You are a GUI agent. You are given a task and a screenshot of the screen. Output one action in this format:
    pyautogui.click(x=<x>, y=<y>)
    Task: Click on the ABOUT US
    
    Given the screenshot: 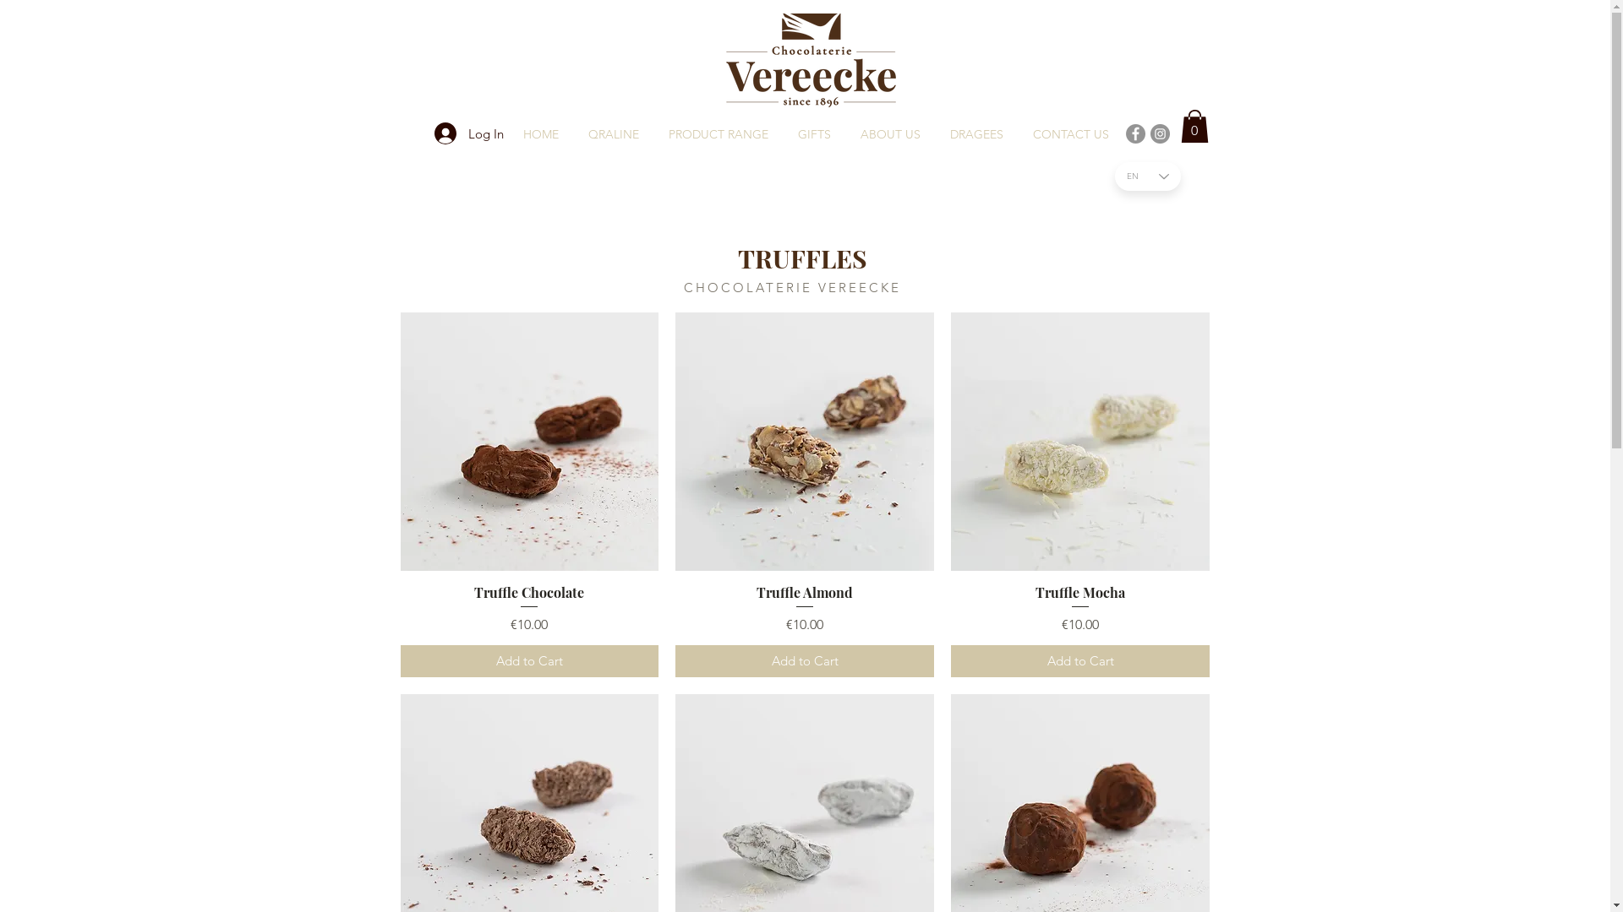 What is the action you would take?
    pyautogui.click(x=890, y=134)
    